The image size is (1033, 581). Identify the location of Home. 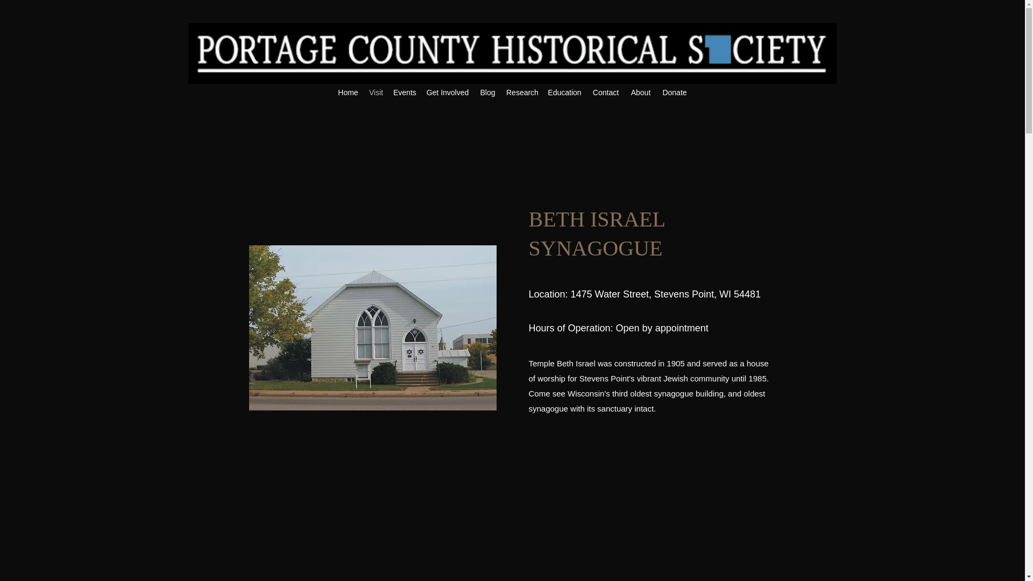
(348, 93).